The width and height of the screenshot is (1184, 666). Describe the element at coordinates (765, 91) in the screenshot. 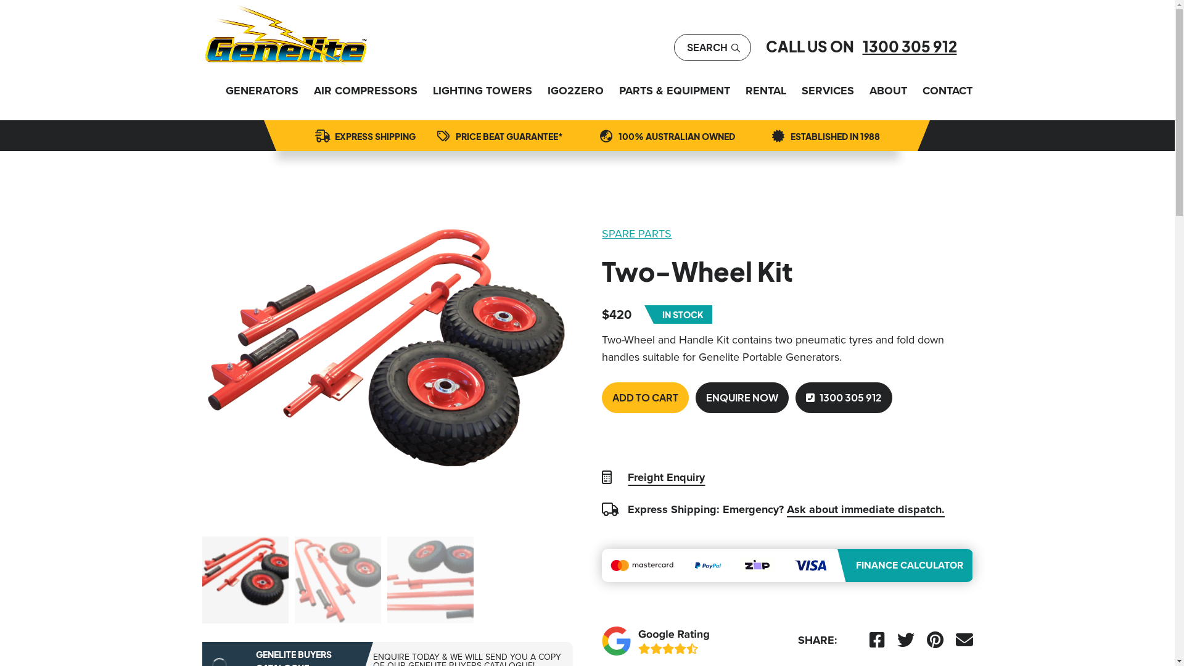

I see `RENTAL` at that location.